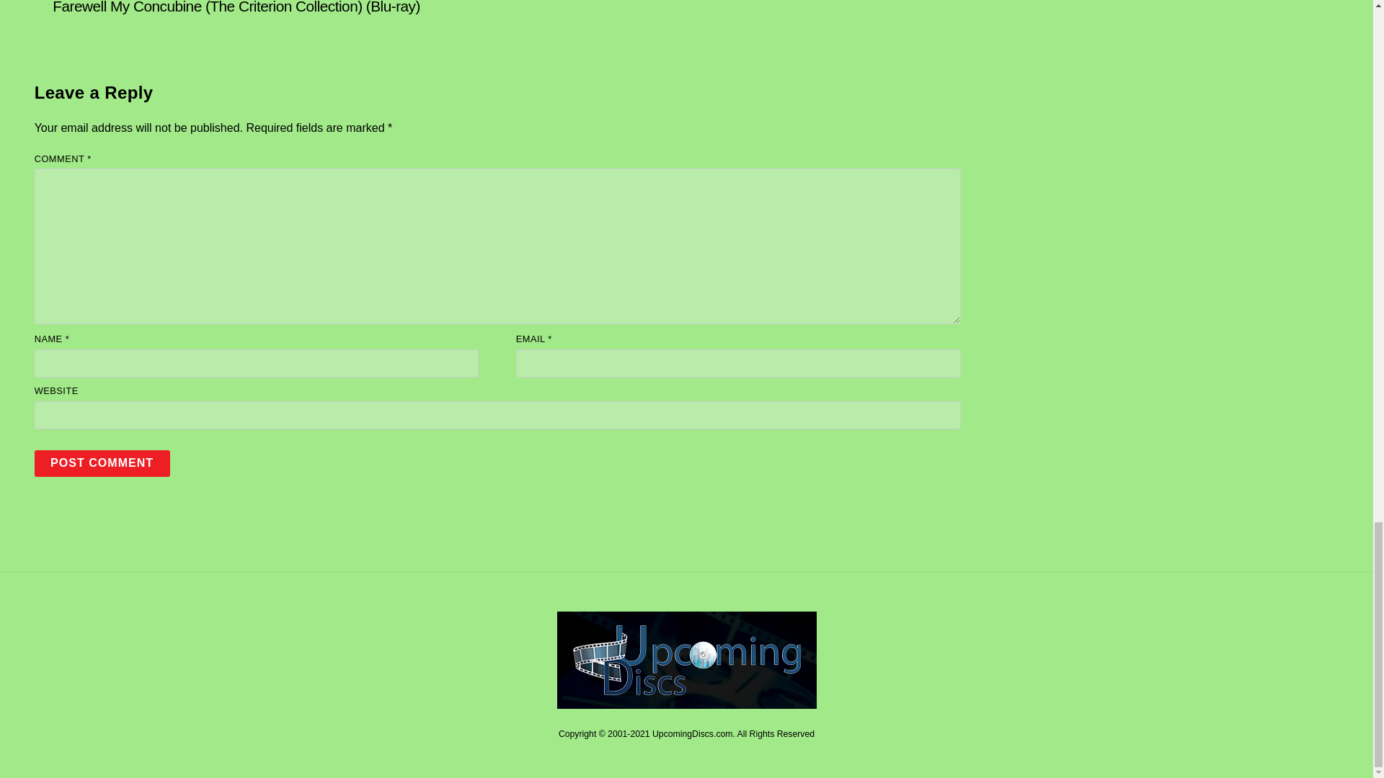 Image resolution: width=1384 pixels, height=778 pixels. I want to click on Post Comment, so click(102, 464).